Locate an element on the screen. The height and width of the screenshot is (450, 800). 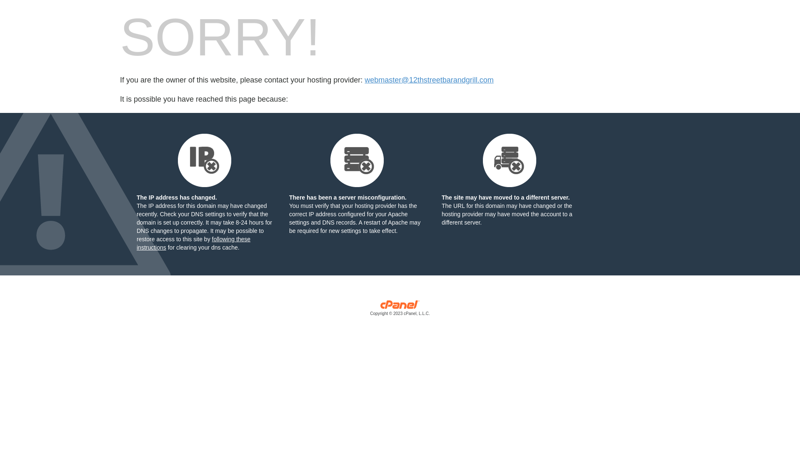
following these instructions is located at coordinates (193, 243).